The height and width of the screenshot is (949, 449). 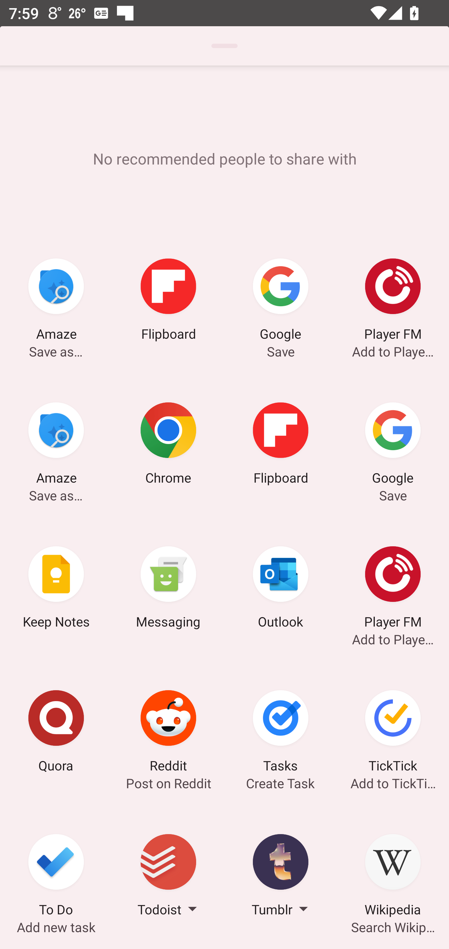 What do you see at coordinates (168, 733) in the screenshot?
I see `Reddit Post on Reddit` at bounding box center [168, 733].